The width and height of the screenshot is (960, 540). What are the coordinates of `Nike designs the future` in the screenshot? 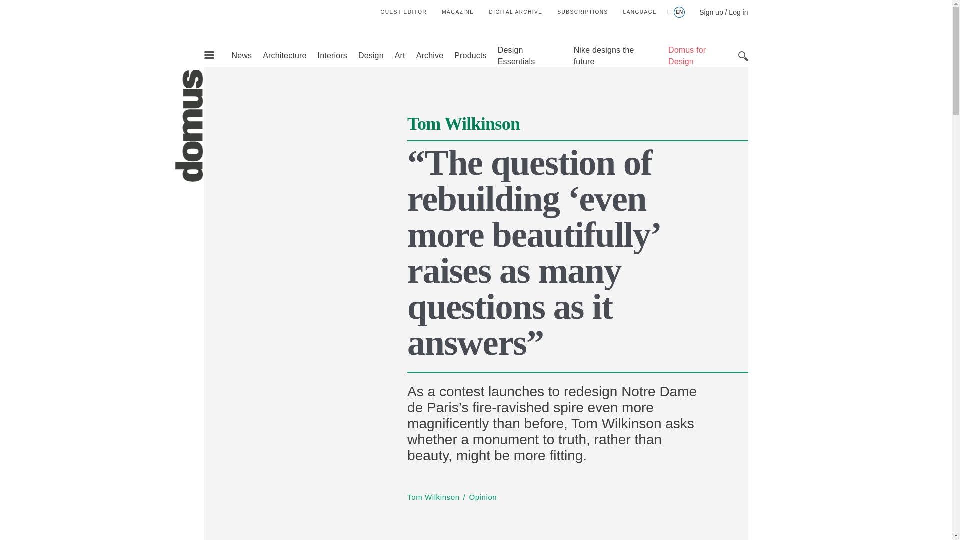 It's located at (604, 55).